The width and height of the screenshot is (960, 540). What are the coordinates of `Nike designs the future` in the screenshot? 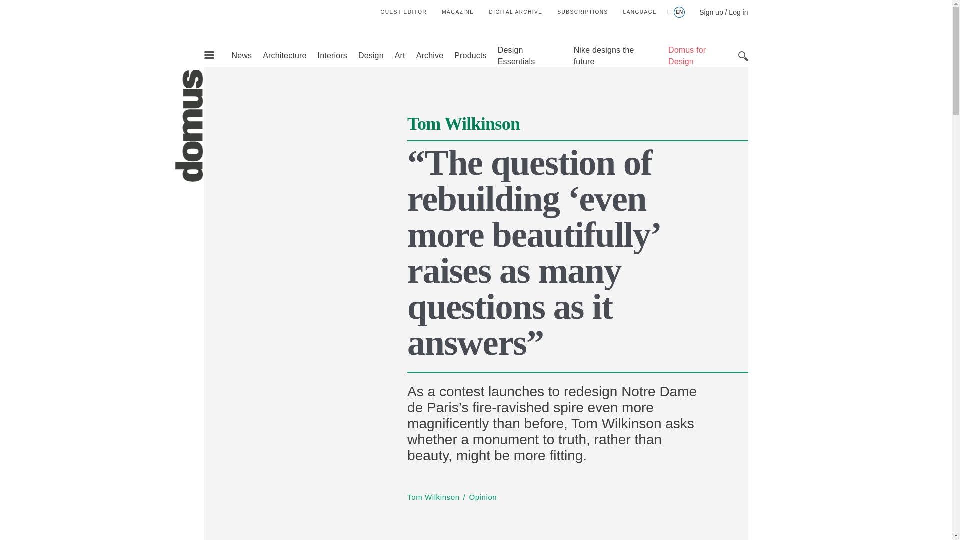 It's located at (604, 55).